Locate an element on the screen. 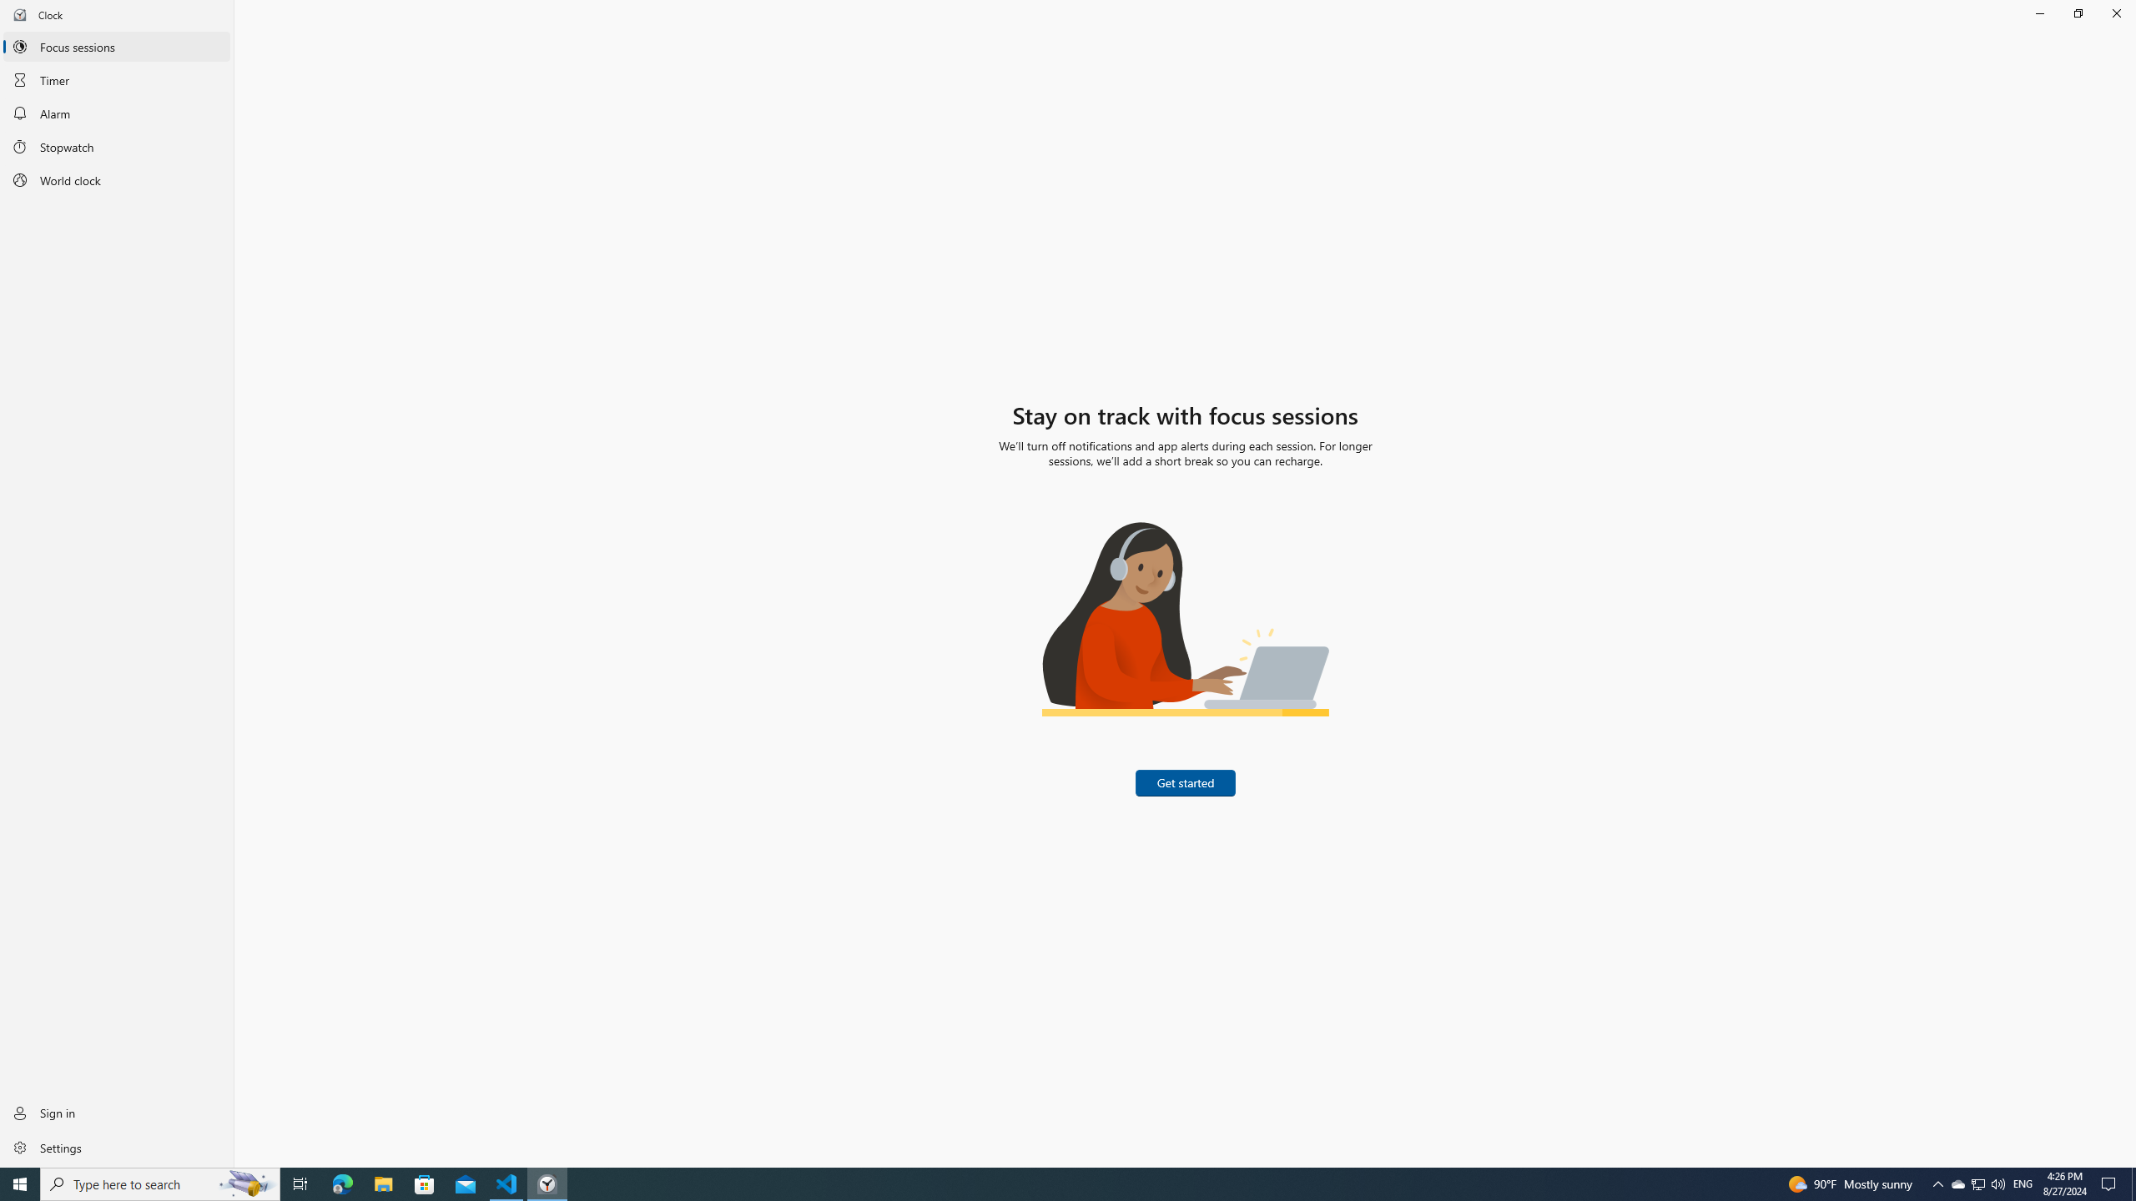 Image resolution: width=2136 pixels, height=1201 pixels. File Explorer is located at coordinates (383, 1184).